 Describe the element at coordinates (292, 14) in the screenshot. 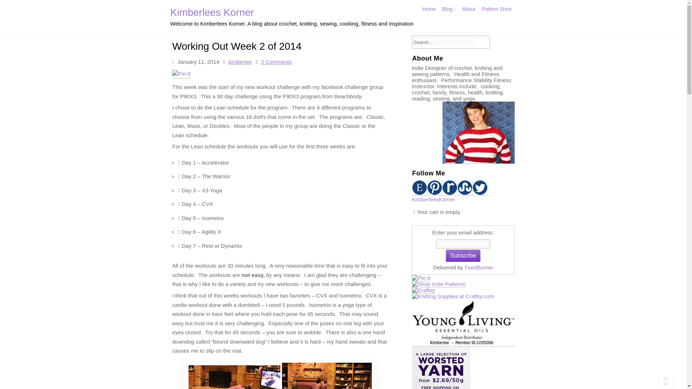

I see `Kimberlees Korner` at that location.